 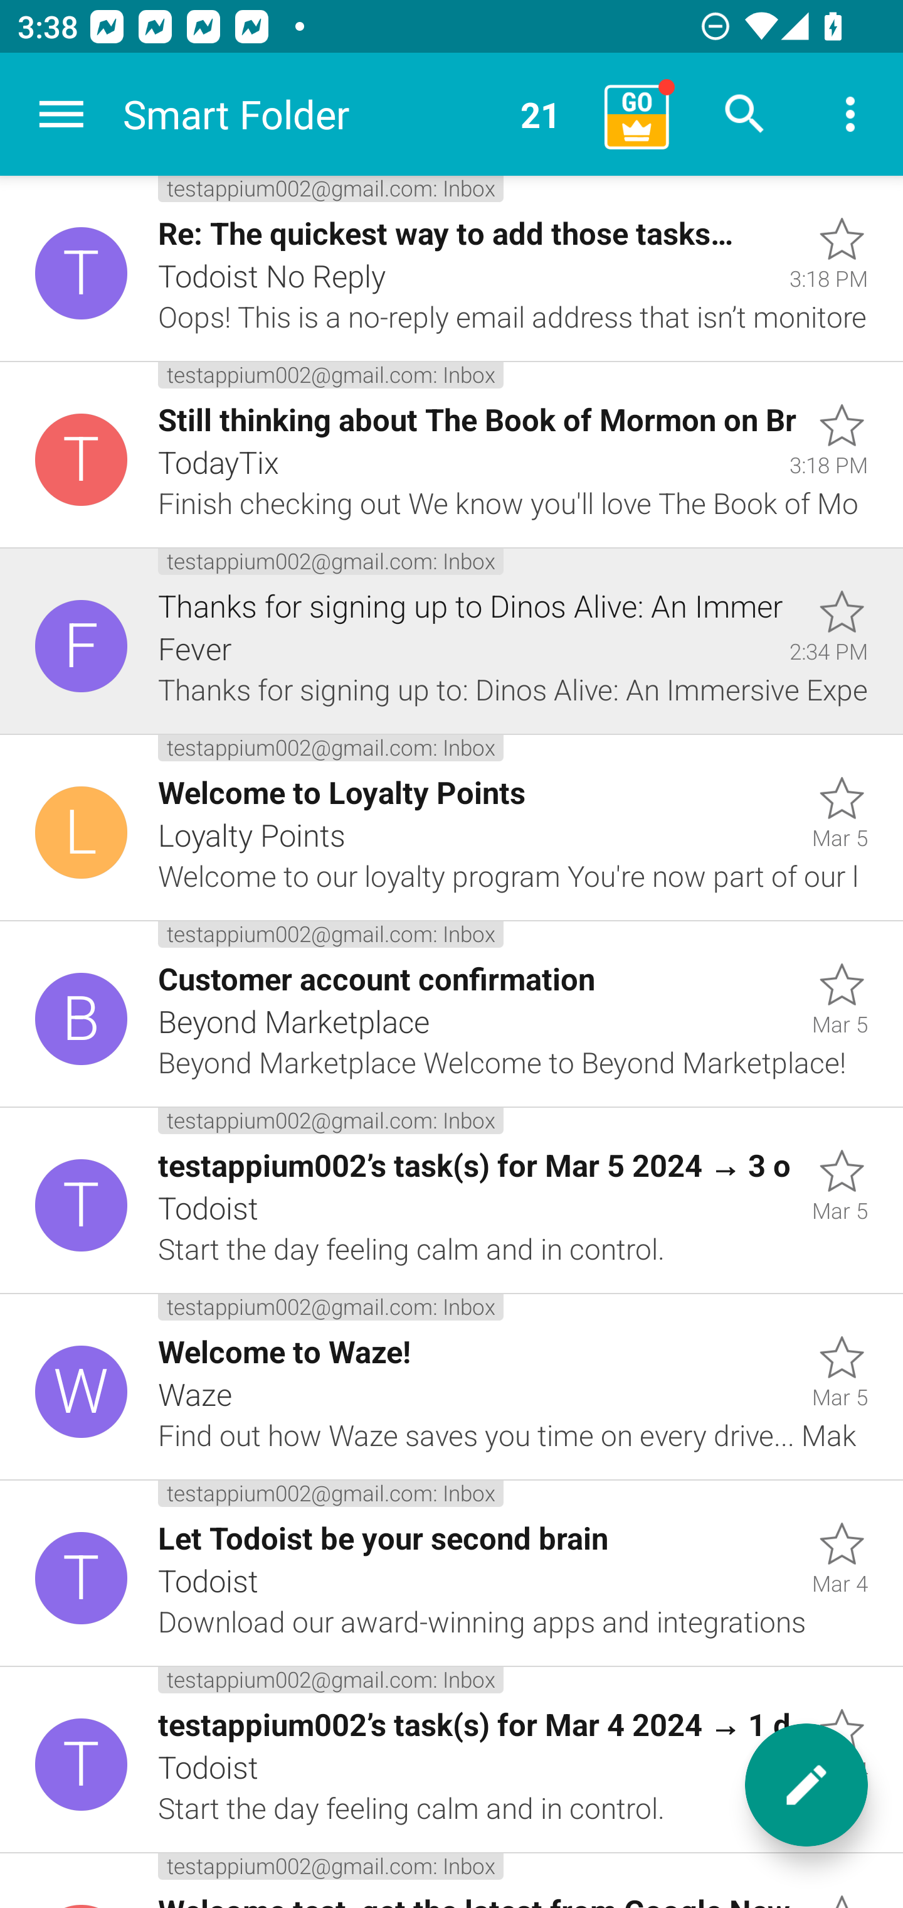 What do you see at coordinates (745, 114) in the screenshot?
I see `Search` at bounding box center [745, 114].